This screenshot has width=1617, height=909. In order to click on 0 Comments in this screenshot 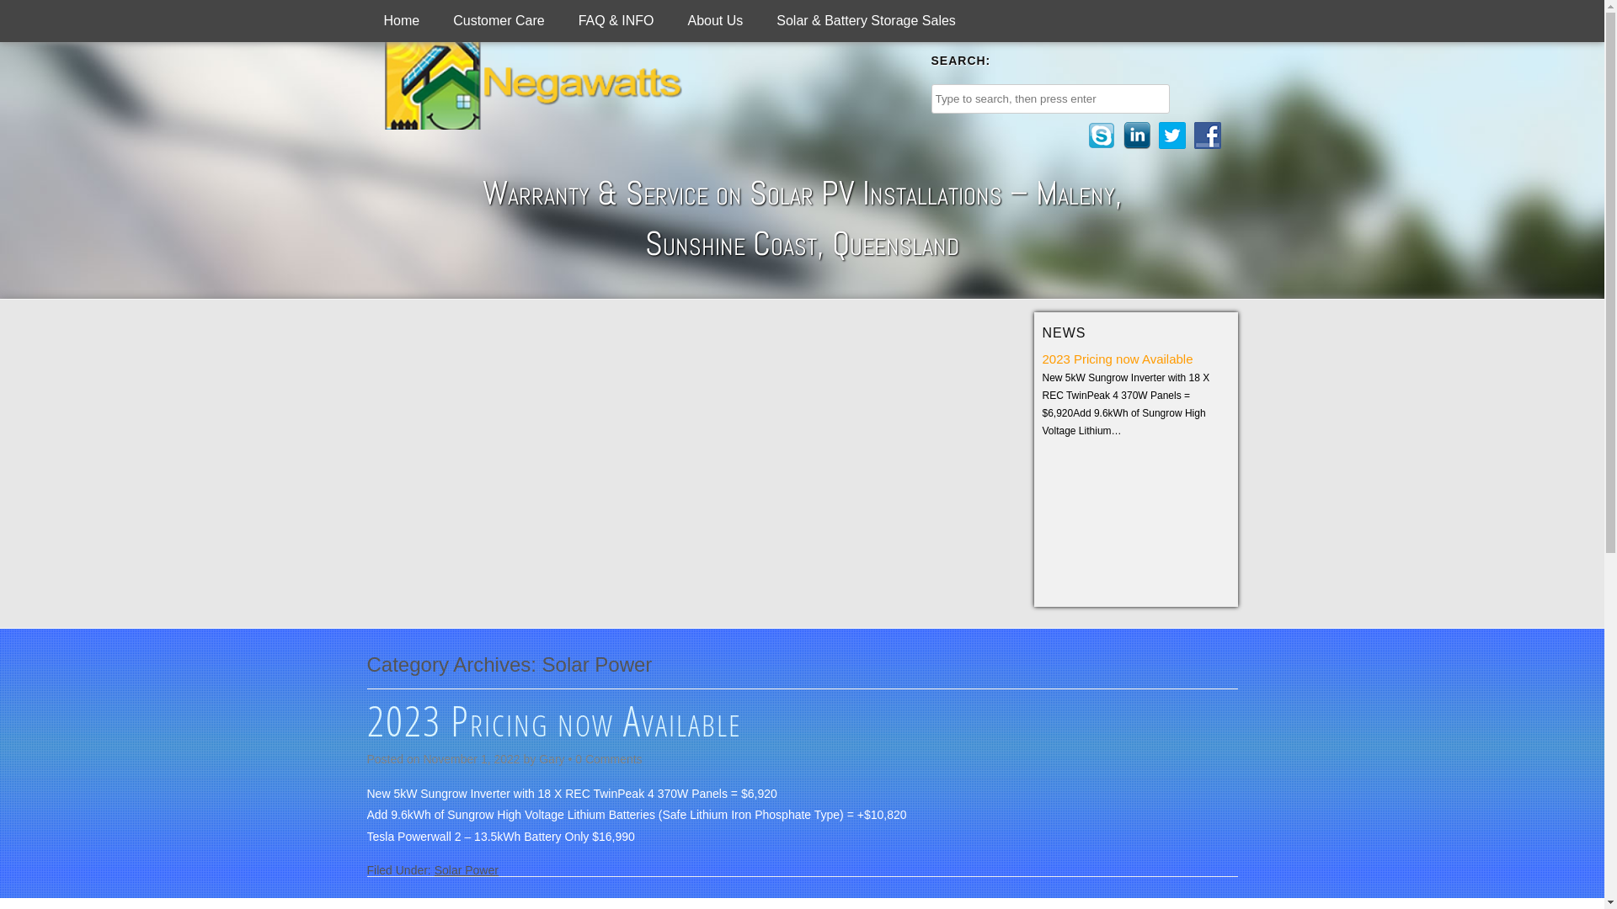, I will do `click(608, 759)`.